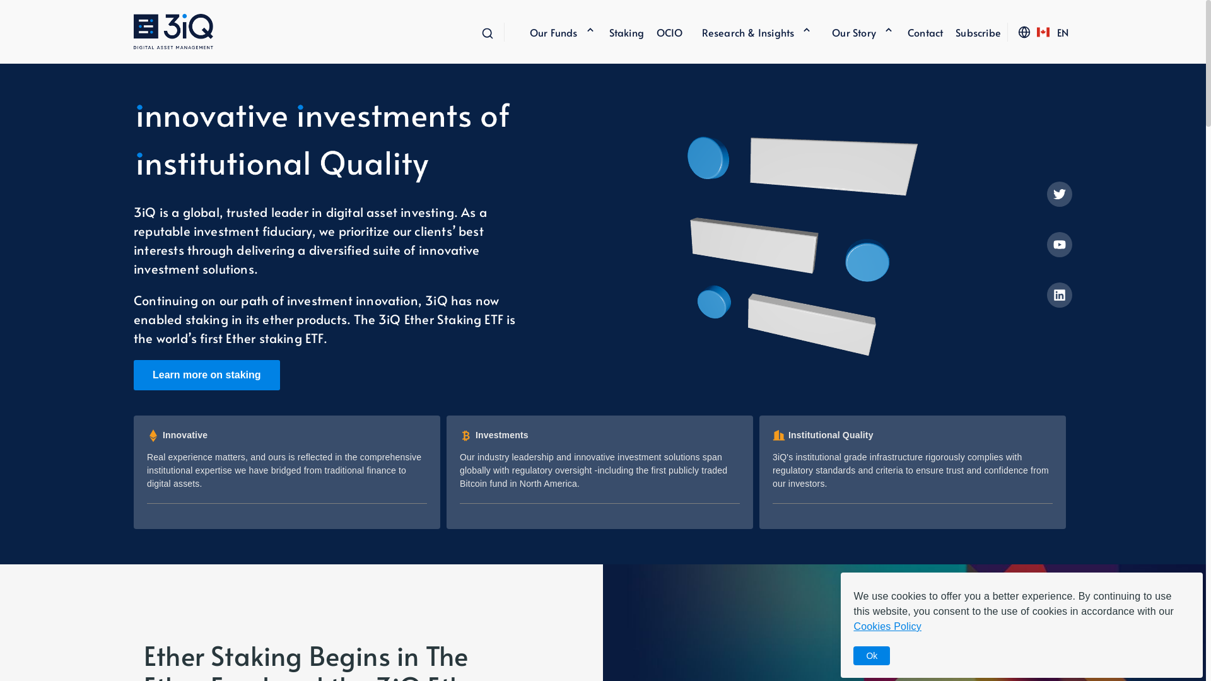 This screenshot has width=1211, height=681. I want to click on Staking, so click(621, 32).